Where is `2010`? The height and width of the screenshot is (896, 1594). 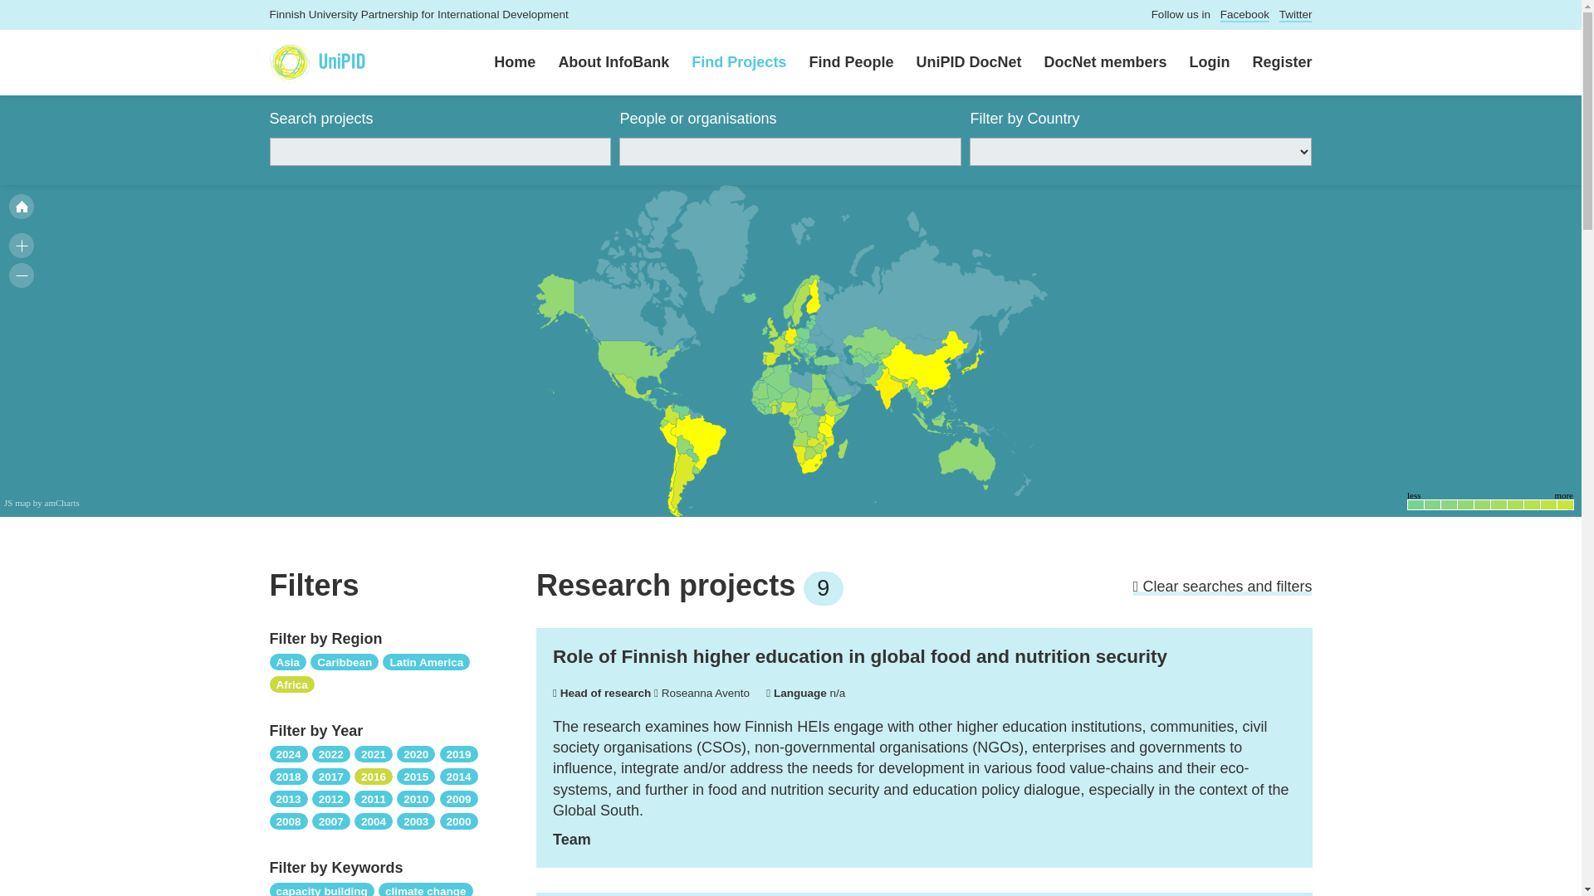
2010 is located at coordinates (416, 798).